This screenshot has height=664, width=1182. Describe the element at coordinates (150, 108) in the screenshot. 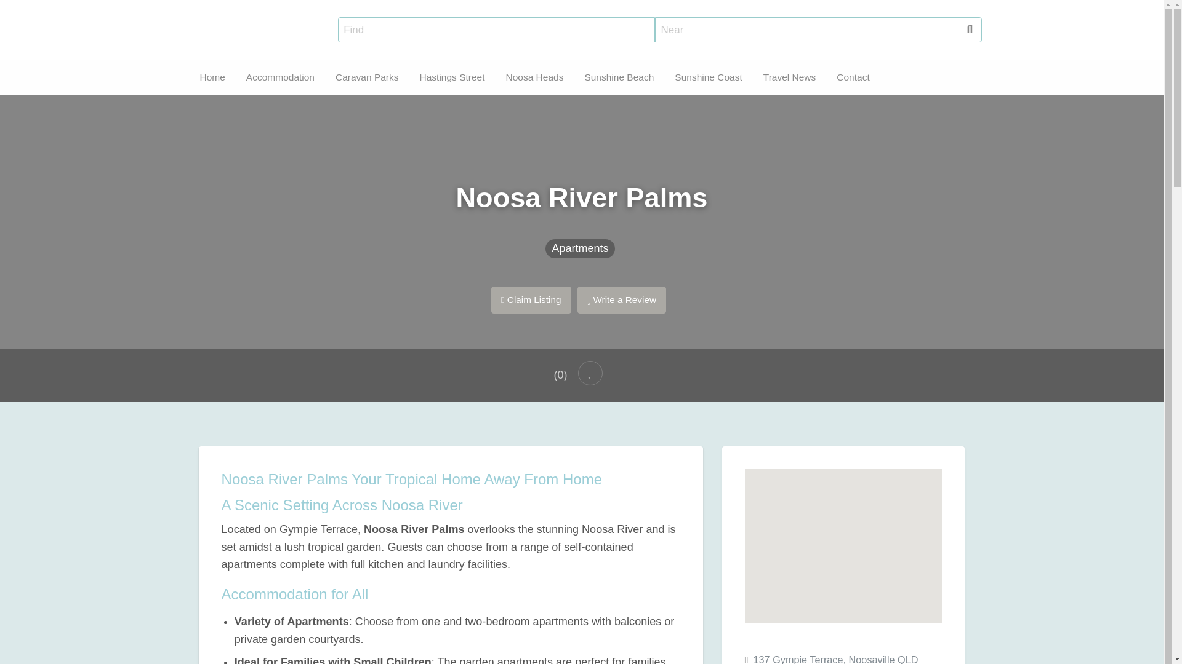

I see `Noosa Heads` at that location.